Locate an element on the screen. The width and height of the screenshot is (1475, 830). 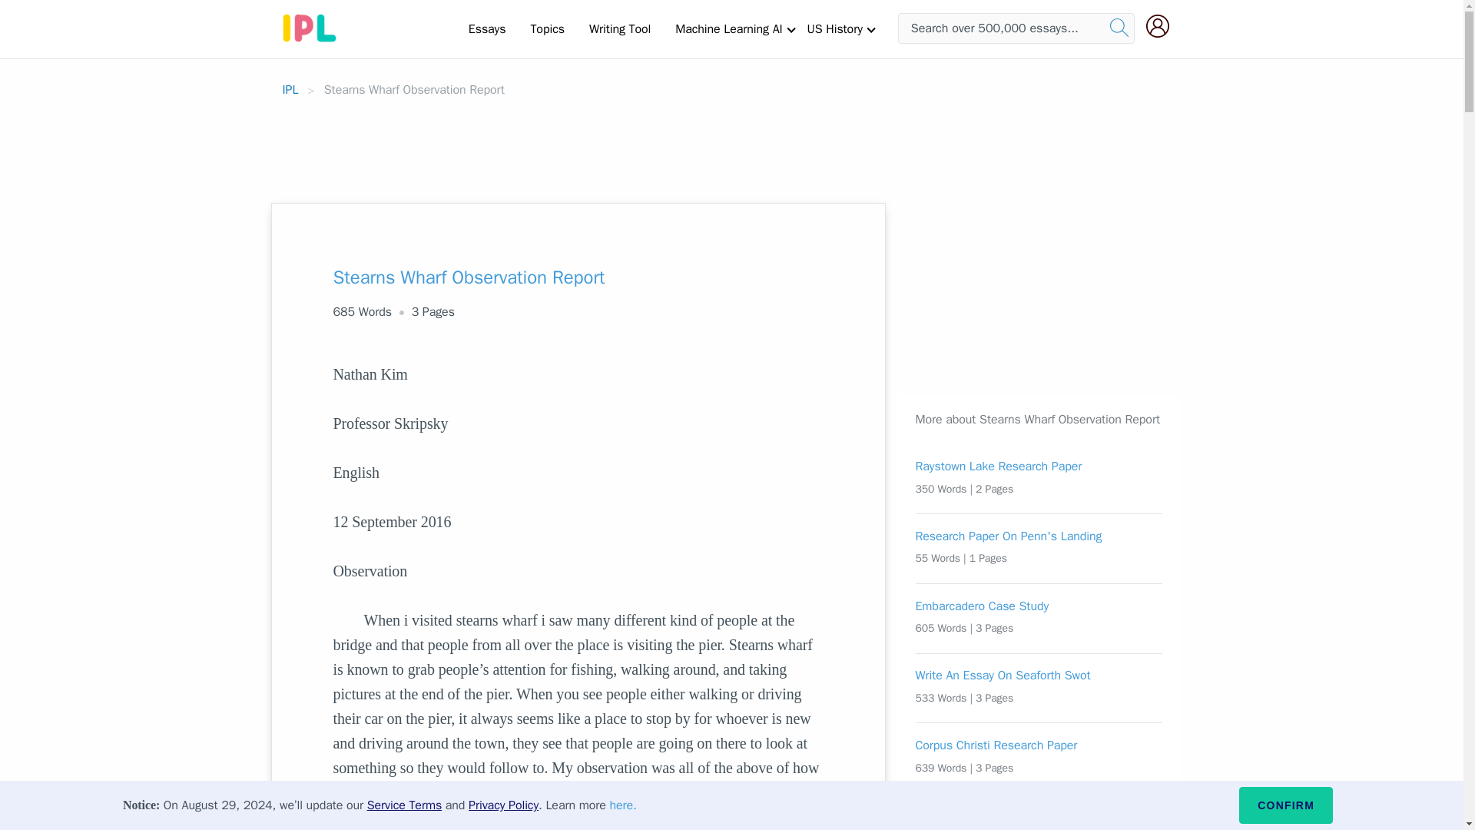
Machine Learning AI is located at coordinates (728, 28).